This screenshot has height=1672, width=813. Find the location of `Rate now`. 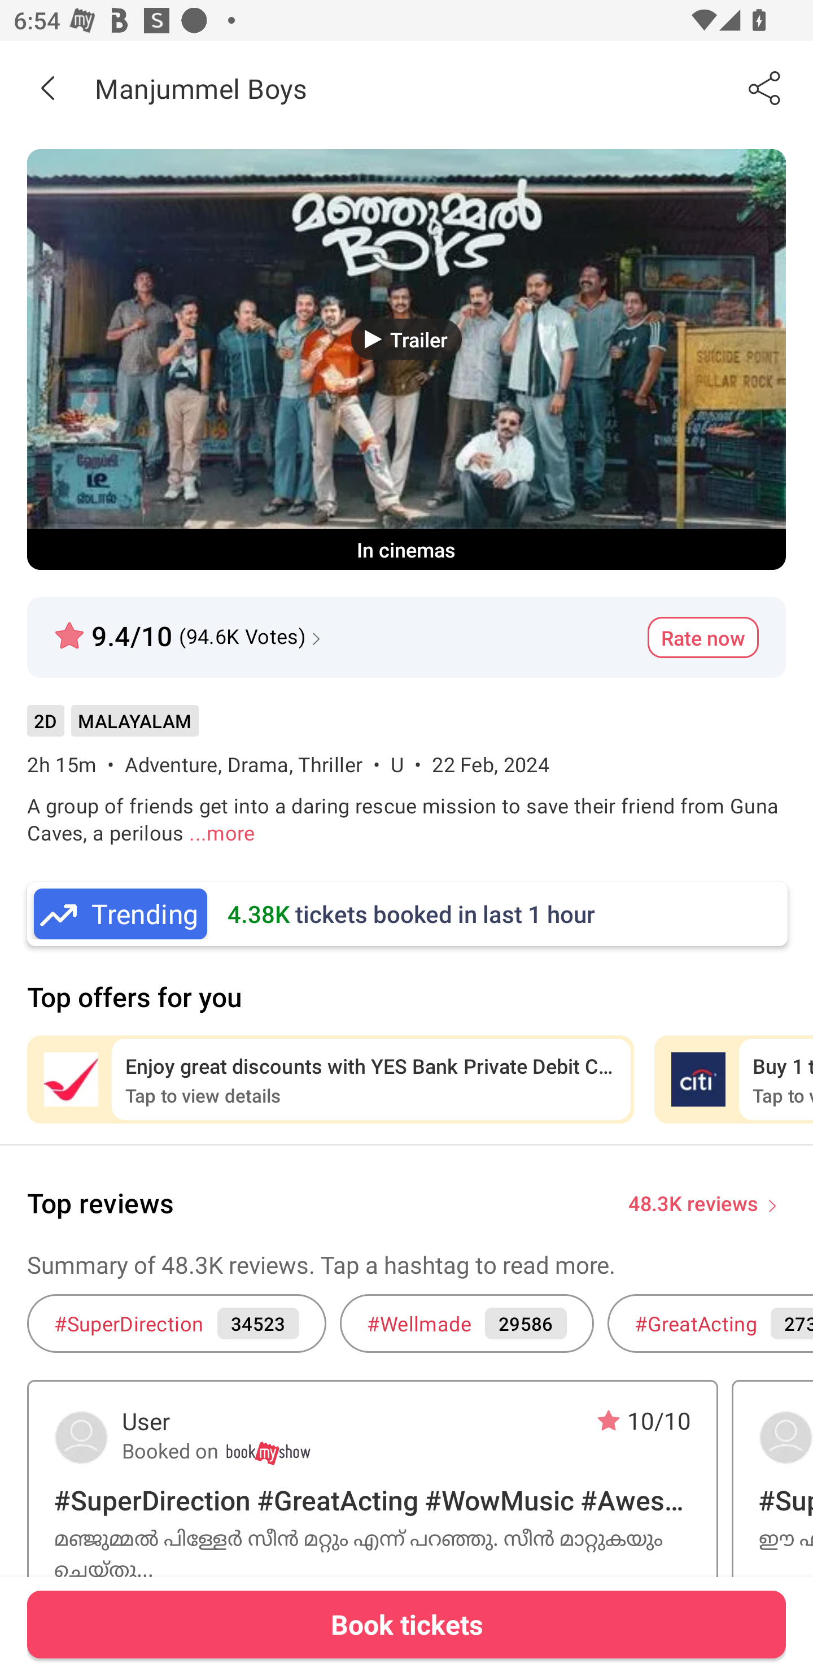

Rate now is located at coordinates (703, 638).